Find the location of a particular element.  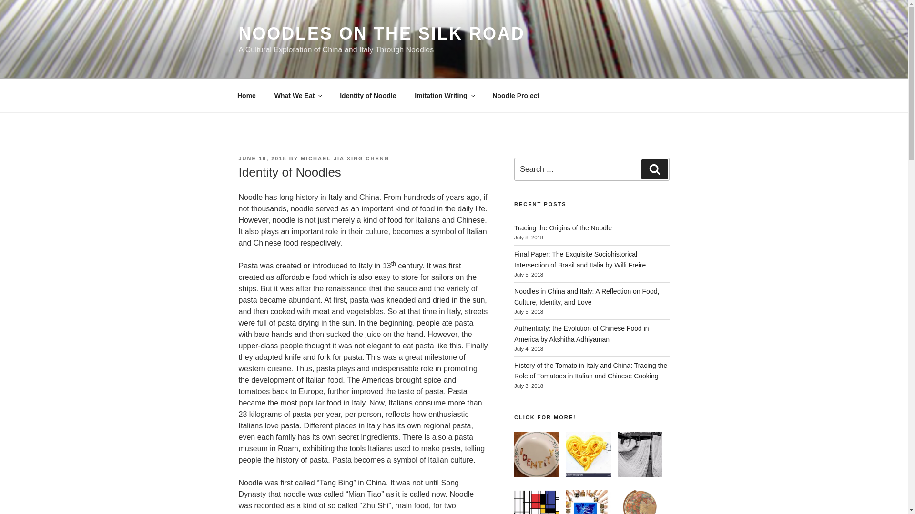

NOODLES ON THE SILK ROAD is located at coordinates (381, 33).